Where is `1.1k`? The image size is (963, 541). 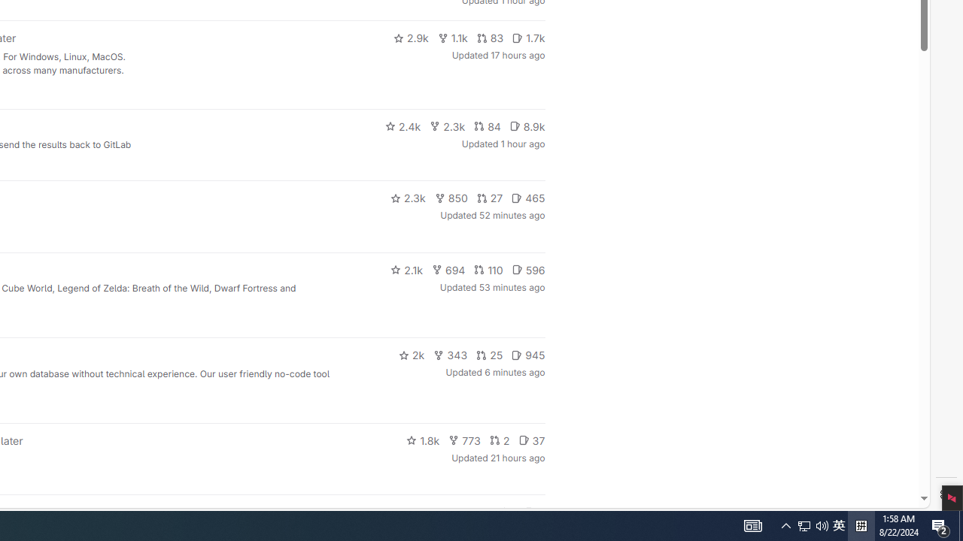 1.1k is located at coordinates (453, 38).